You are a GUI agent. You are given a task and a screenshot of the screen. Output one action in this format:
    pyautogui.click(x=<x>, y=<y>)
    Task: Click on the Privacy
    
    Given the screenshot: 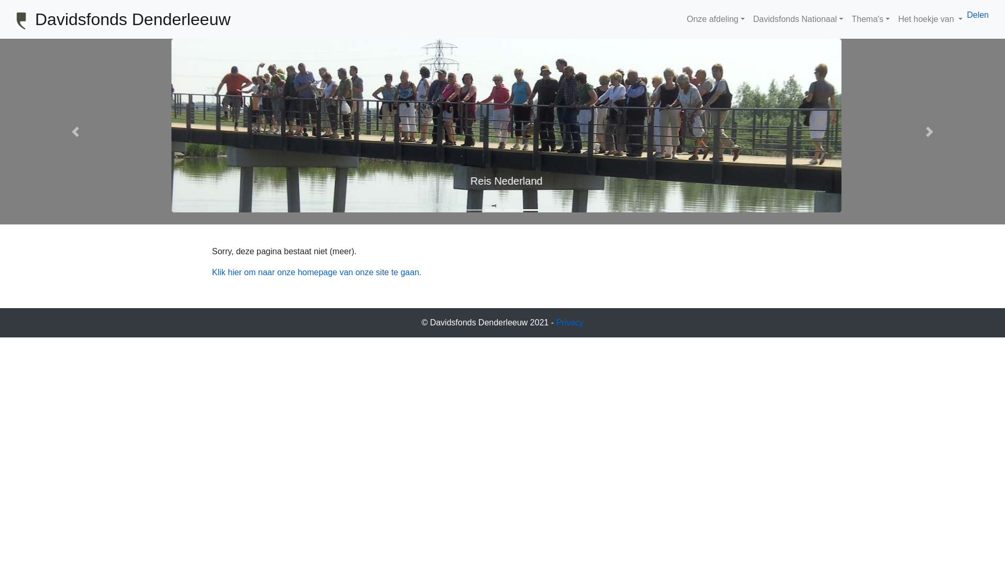 What is the action you would take?
    pyautogui.click(x=569, y=322)
    